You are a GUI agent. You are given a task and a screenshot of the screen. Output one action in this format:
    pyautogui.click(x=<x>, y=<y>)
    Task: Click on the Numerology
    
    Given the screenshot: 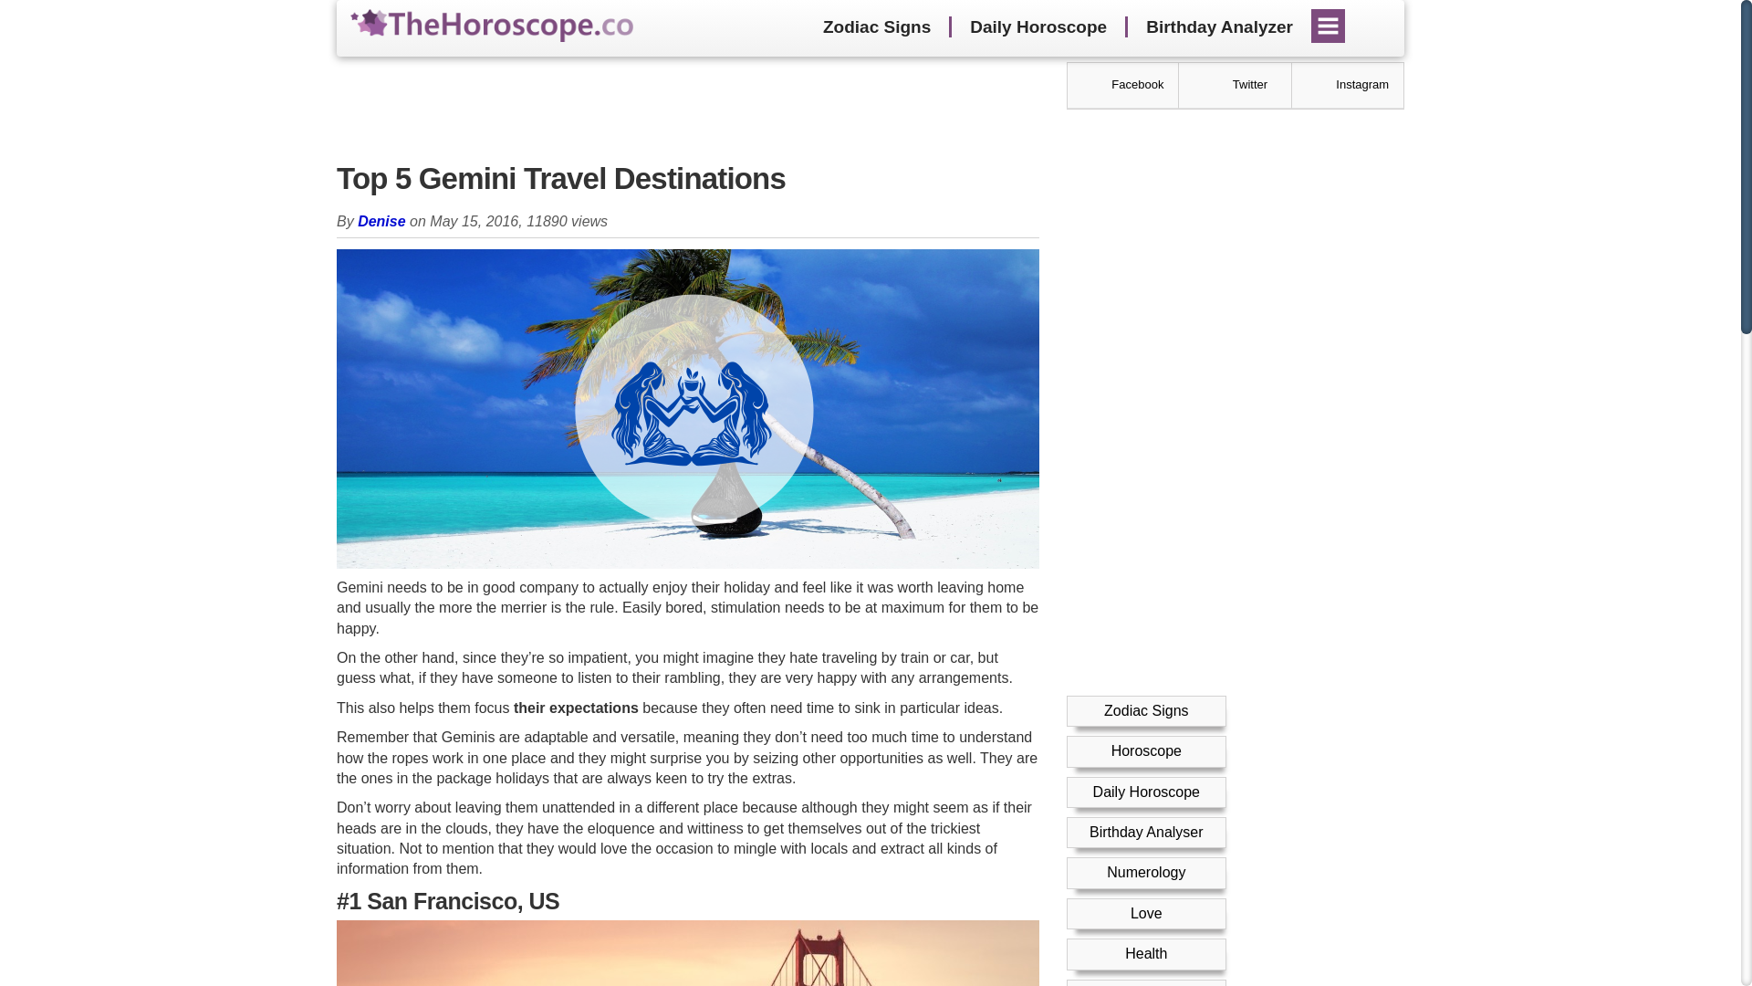 What is the action you would take?
    pyautogui.click(x=1146, y=873)
    